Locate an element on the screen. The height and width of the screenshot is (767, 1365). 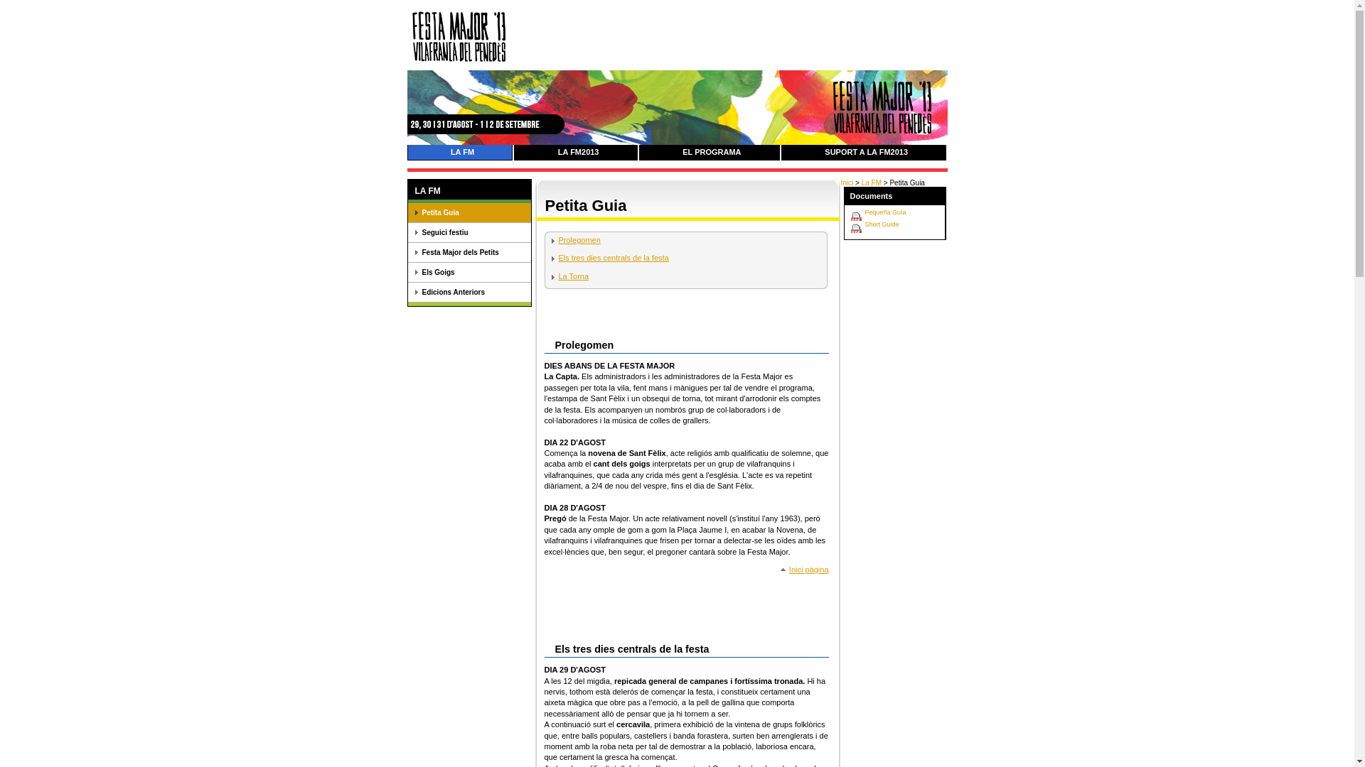
Short Guide is located at coordinates (882, 224).